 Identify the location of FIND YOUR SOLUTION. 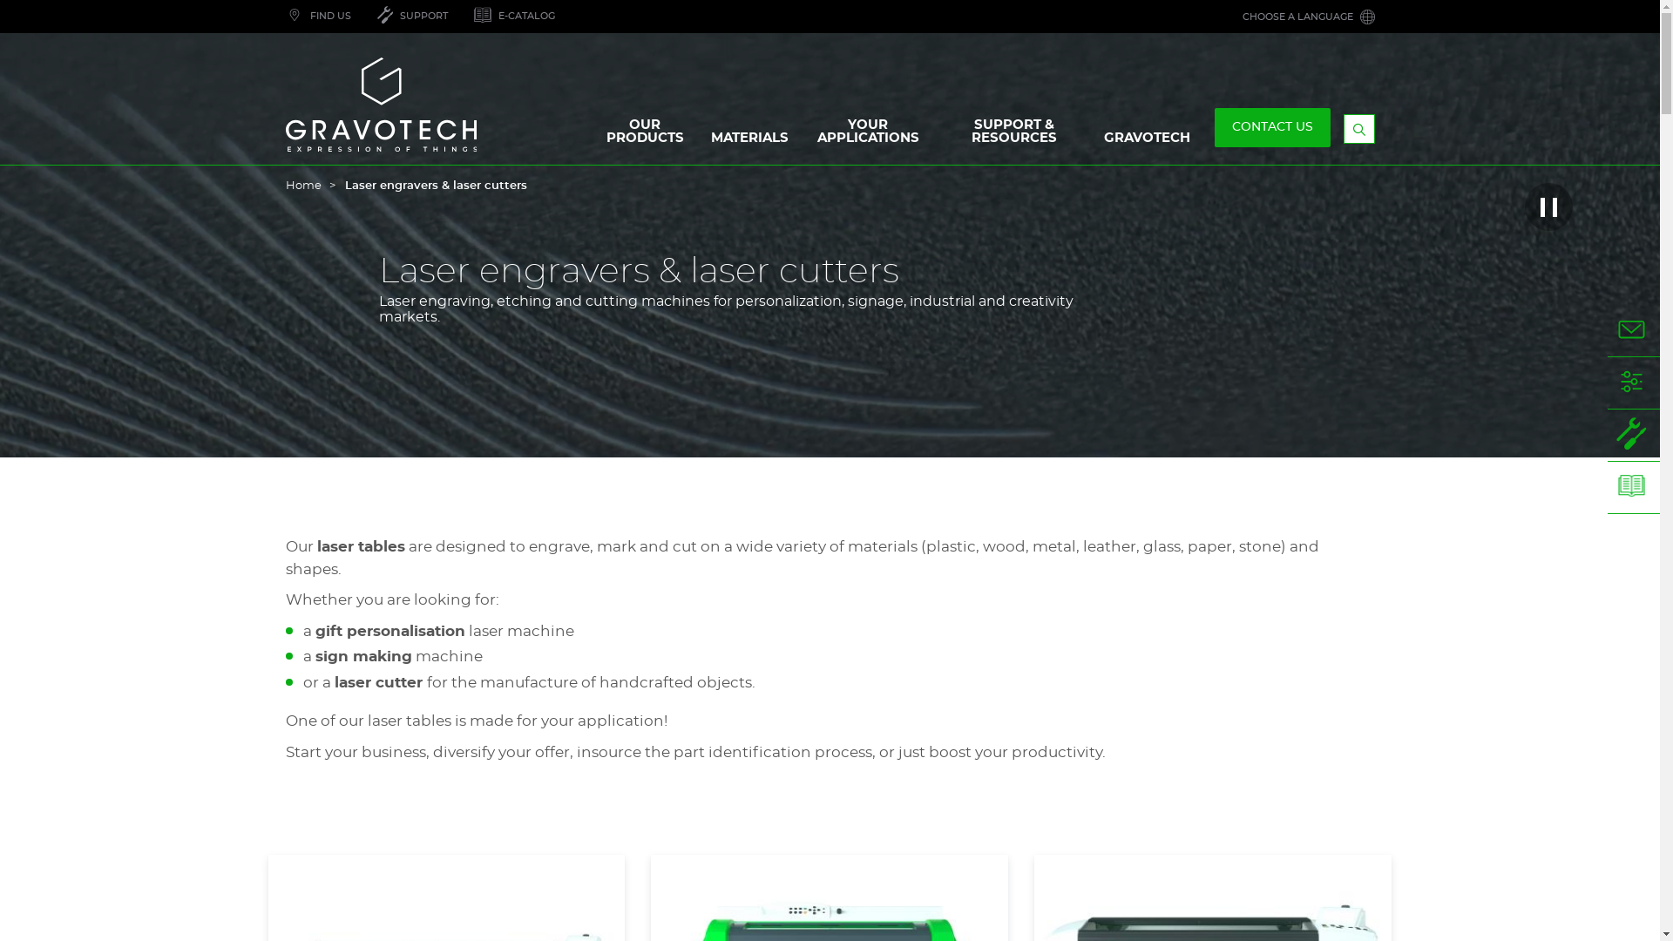
(1634, 383).